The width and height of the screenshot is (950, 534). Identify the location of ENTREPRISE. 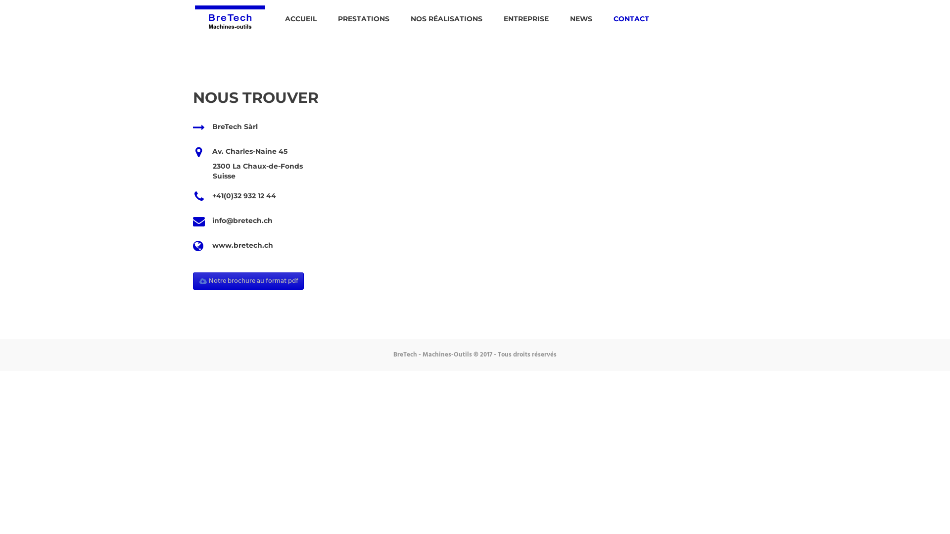
(526, 19).